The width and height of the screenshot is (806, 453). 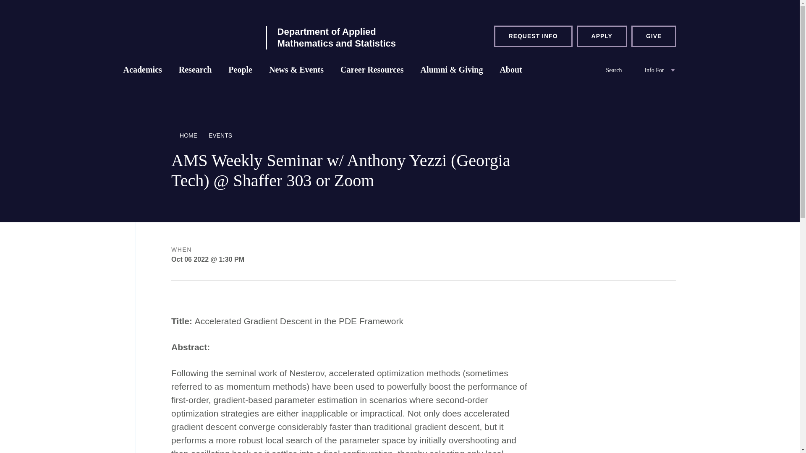 I want to click on REQUEST INFO, so click(x=533, y=36).